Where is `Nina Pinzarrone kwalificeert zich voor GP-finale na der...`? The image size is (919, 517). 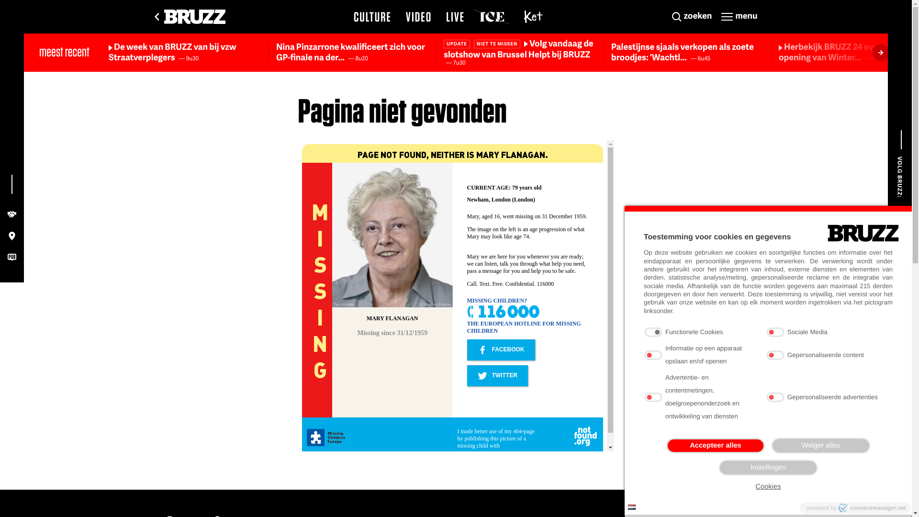 Nina Pinzarrone kwalificeert zich voor GP-finale na der... is located at coordinates (350, 52).